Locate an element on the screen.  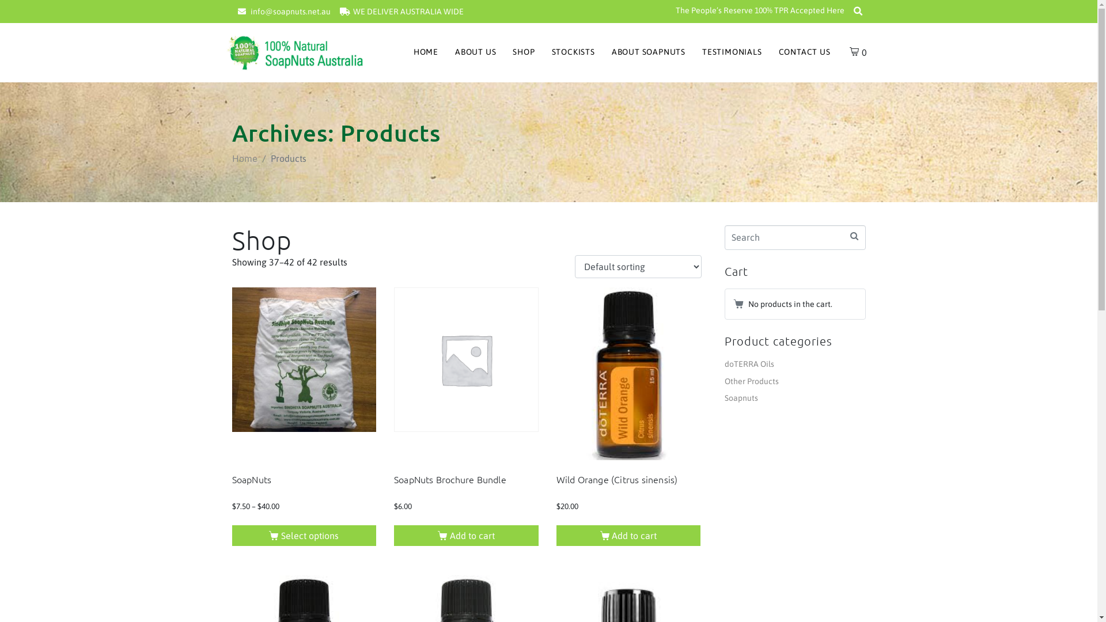
SHOP is located at coordinates (524, 52).